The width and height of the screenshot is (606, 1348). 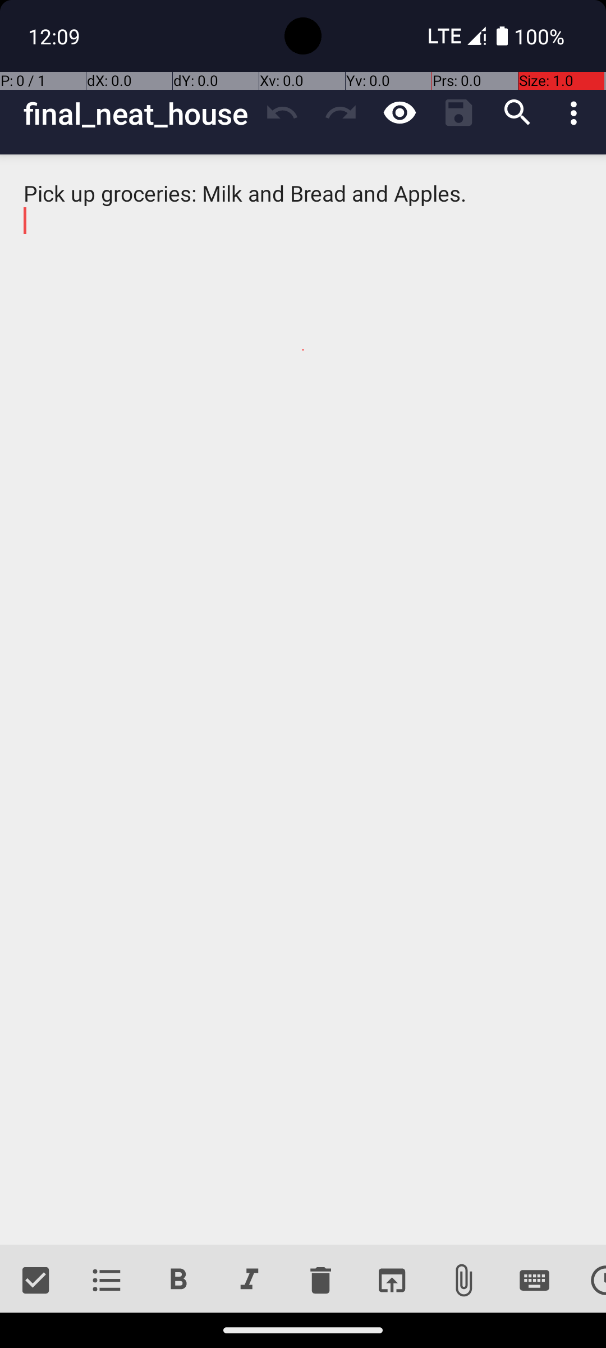 I want to click on Pick up groceries: Milk and Bread and Apples.
, so click(x=303, y=700).